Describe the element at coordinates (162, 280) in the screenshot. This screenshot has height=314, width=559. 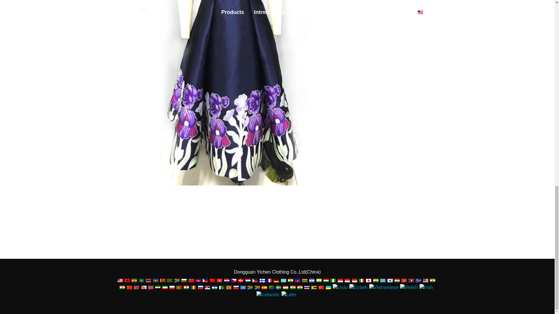
I see `Belarusian` at that location.